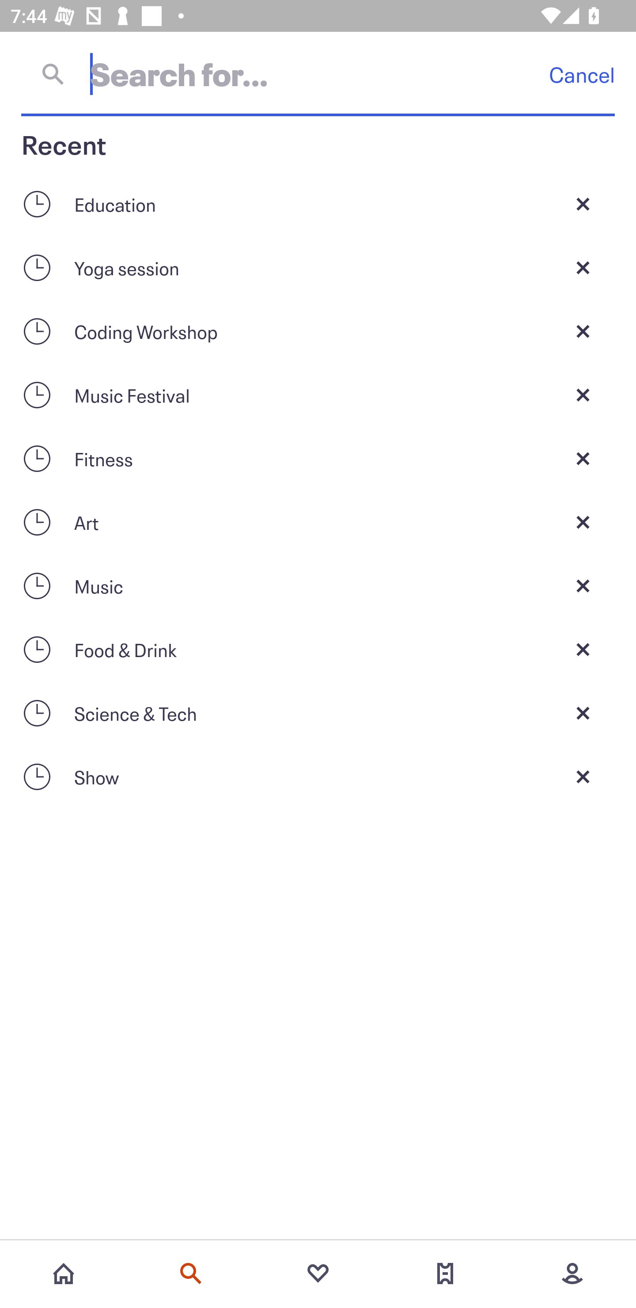 The height and width of the screenshot is (1308, 636). What do you see at coordinates (583, 458) in the screenshot?
I see `Close current screen` at bounding box center [583, 458].